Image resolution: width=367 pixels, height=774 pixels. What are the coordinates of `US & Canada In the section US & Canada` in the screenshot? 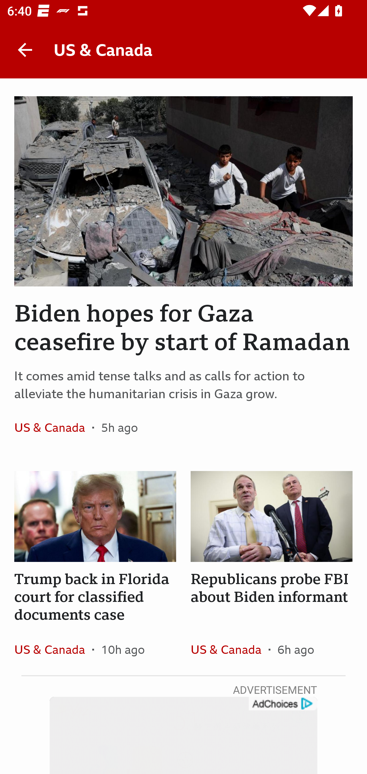 It's located at (53, 427).